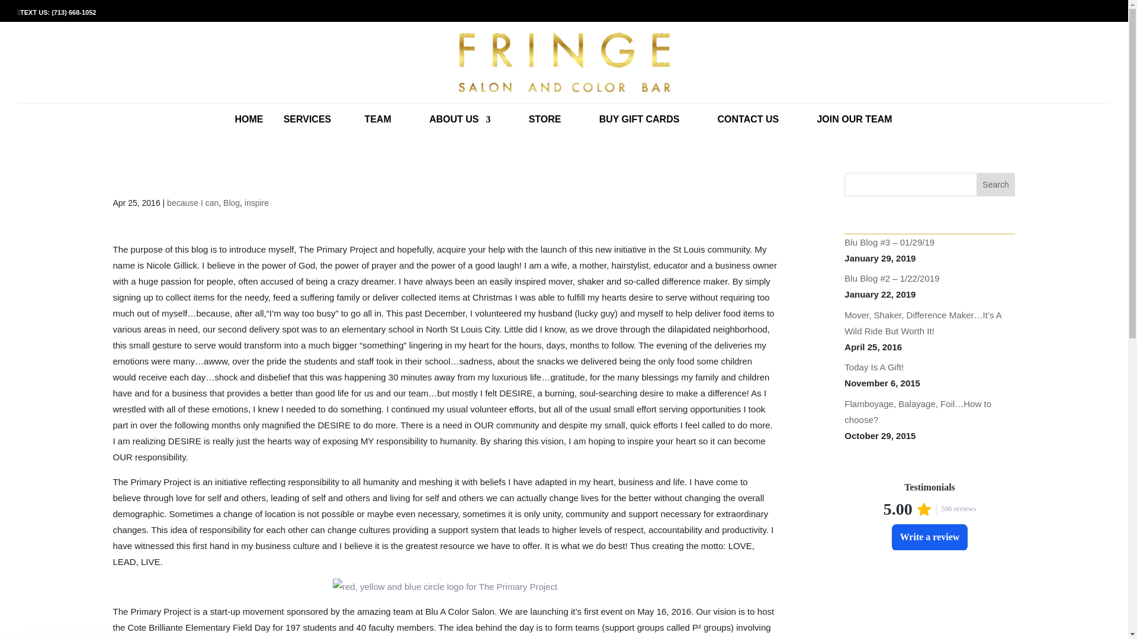 The width and height of the screenshot is (1137, 639). What do you see at coordinates (874, 367) in the screenshot?
I see `Today Is A Gift!` at bounding box center [874, 367].